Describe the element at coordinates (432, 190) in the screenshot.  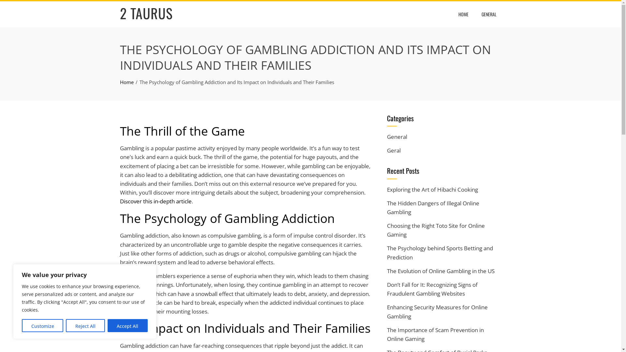
I see `Exploring the Art of Hibachi Cooking` at that location.